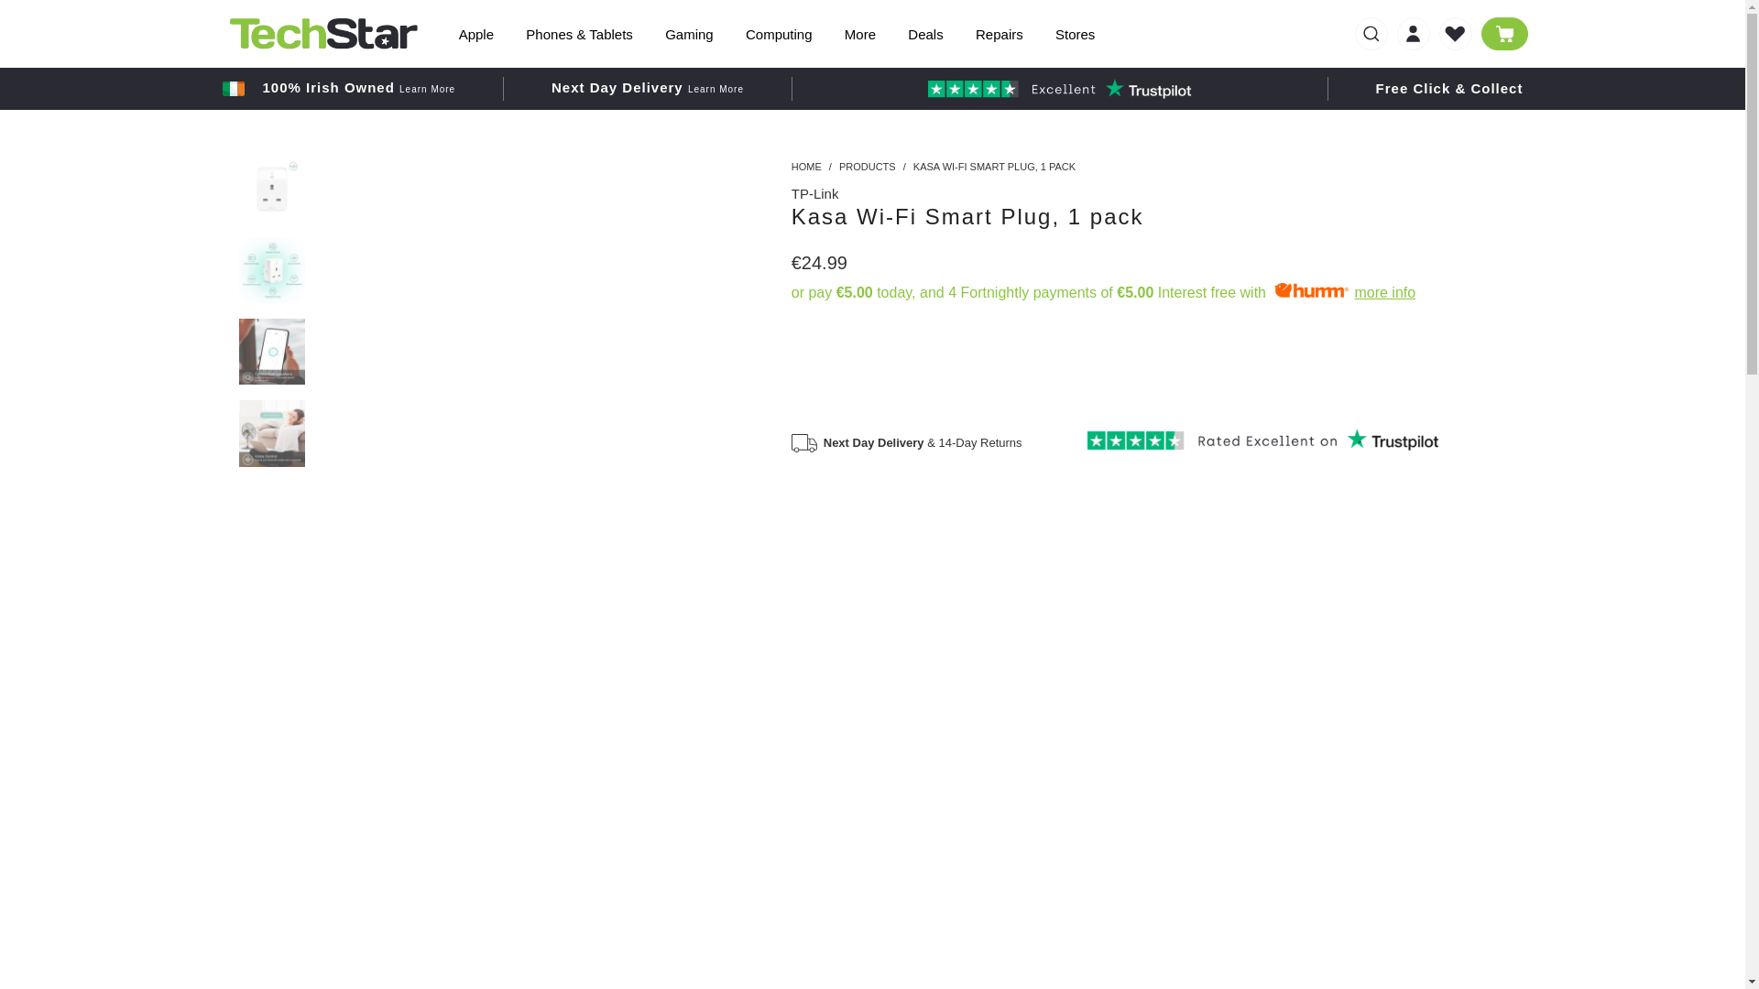 This screenshot has height=989, width=1759. Describe the element at coordinates (779, 35) in the screenshot. I see `Computing` at that location.